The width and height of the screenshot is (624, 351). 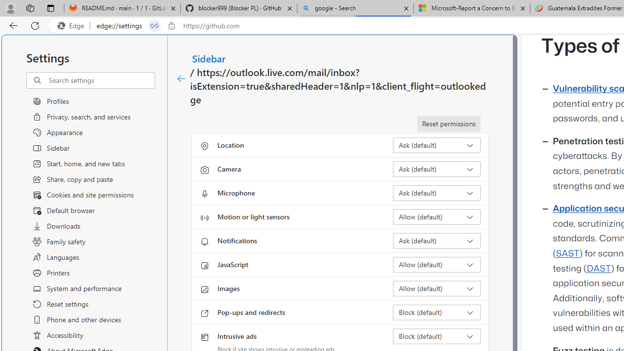 What do you see at coordinates (437, 336) in the screenshot?
I see `Intrusive ads Block (default)` at bounding box center [437, 336].